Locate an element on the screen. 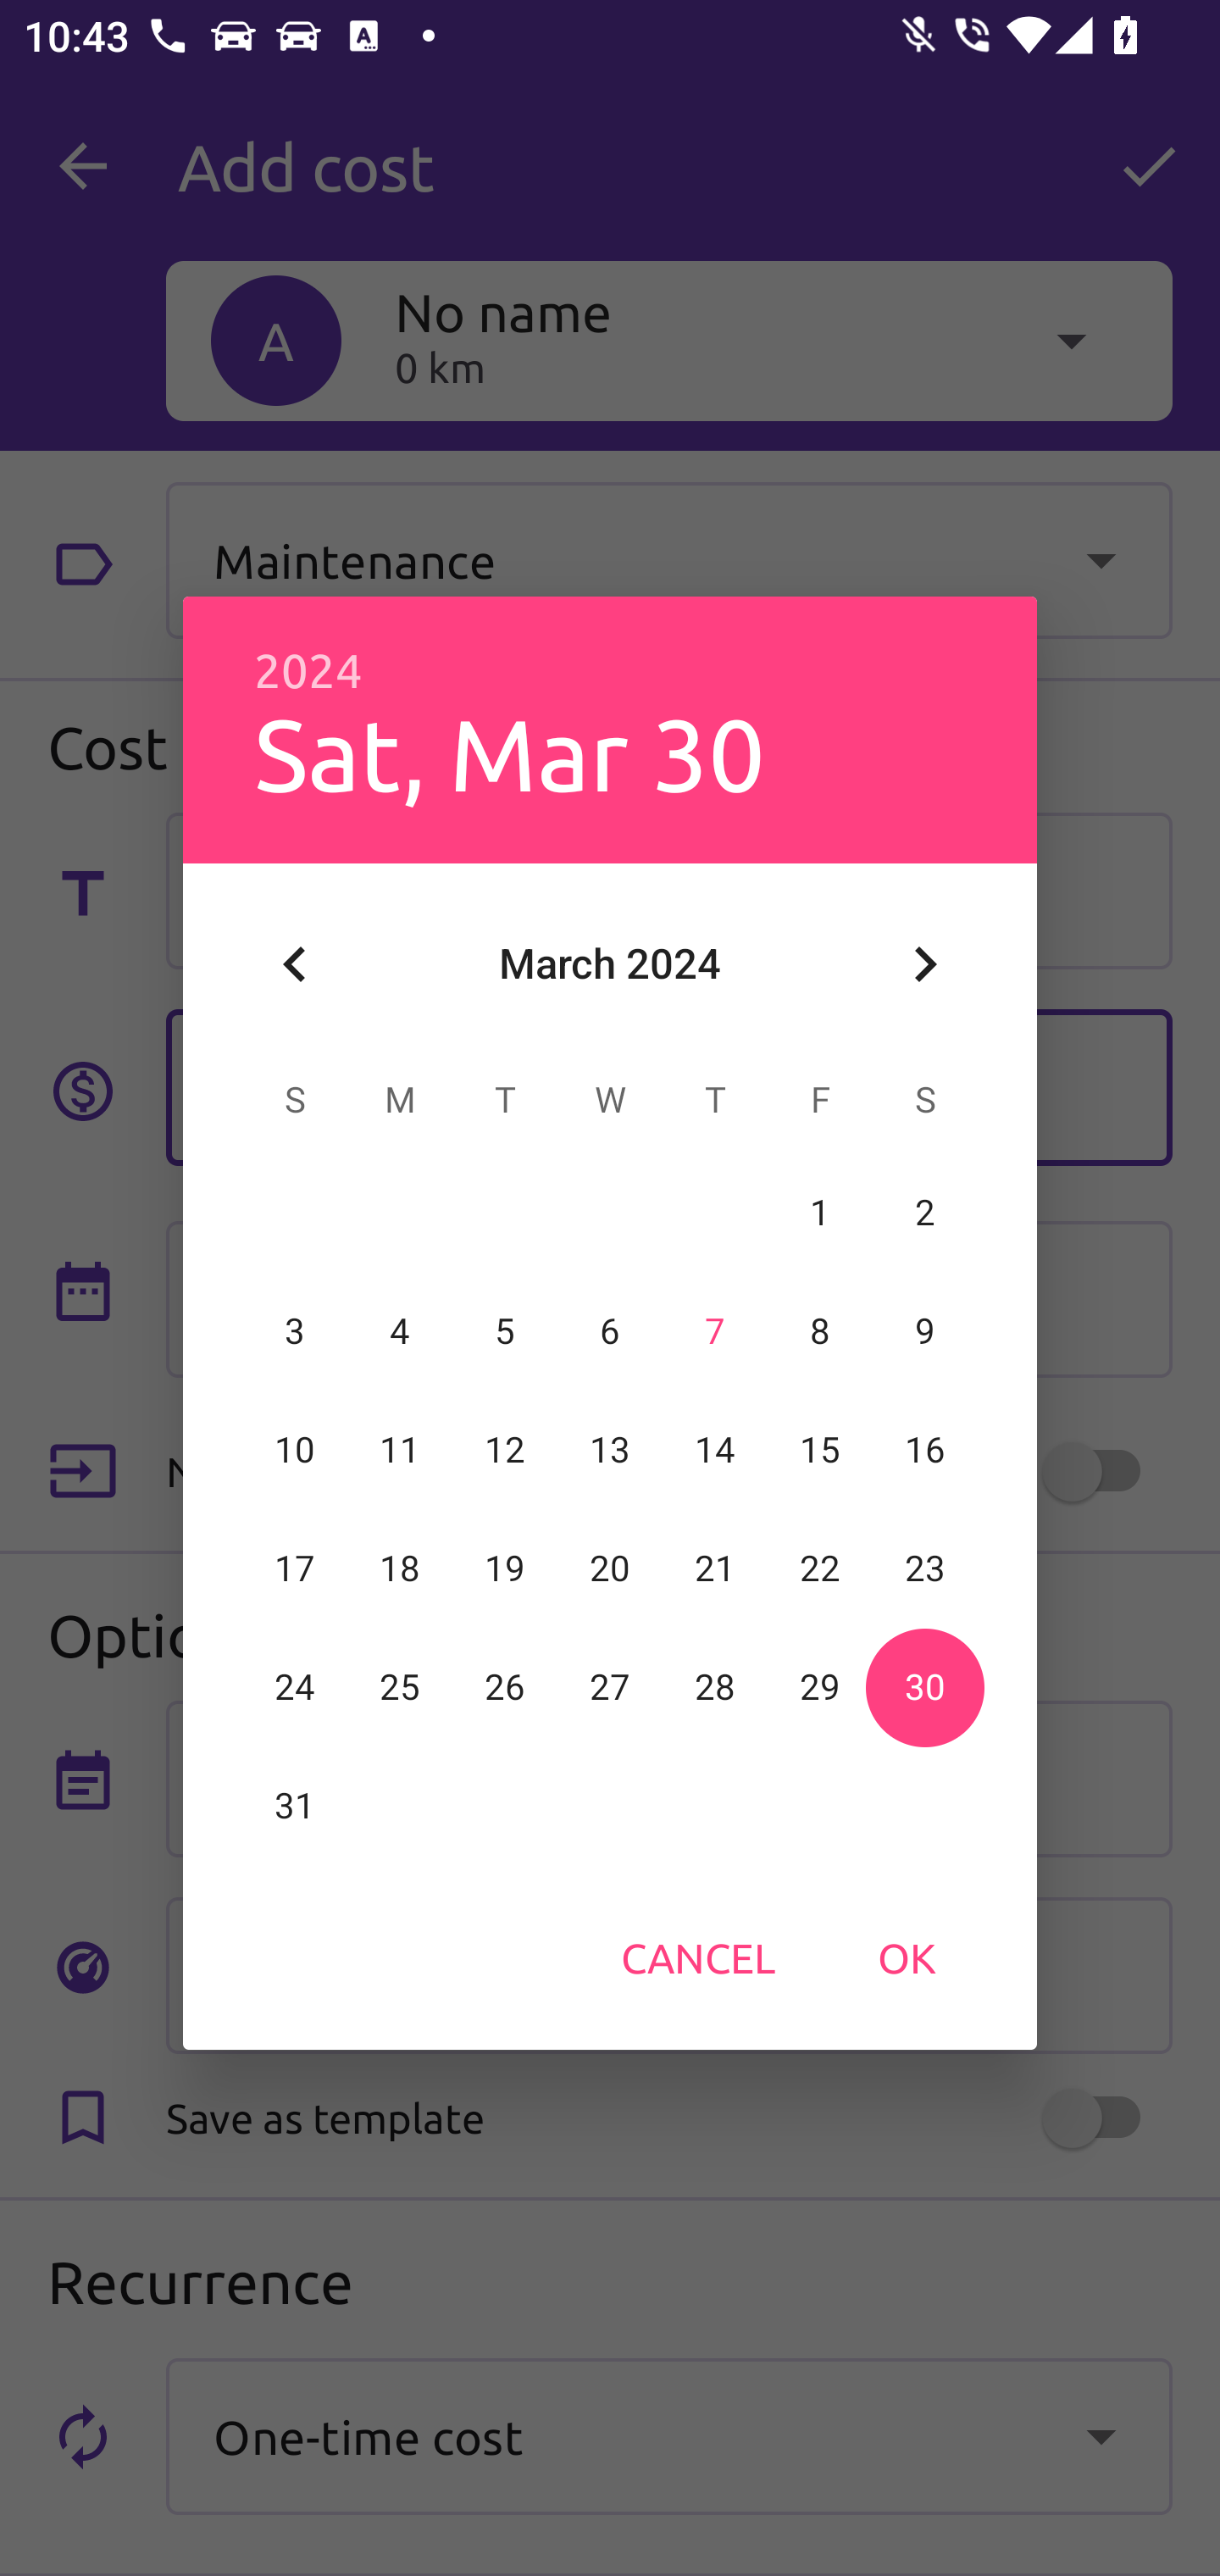 The width and height of the screenshot is (1220, 2576). 15 15 March 2024 is located at coordinates (819, 1450).